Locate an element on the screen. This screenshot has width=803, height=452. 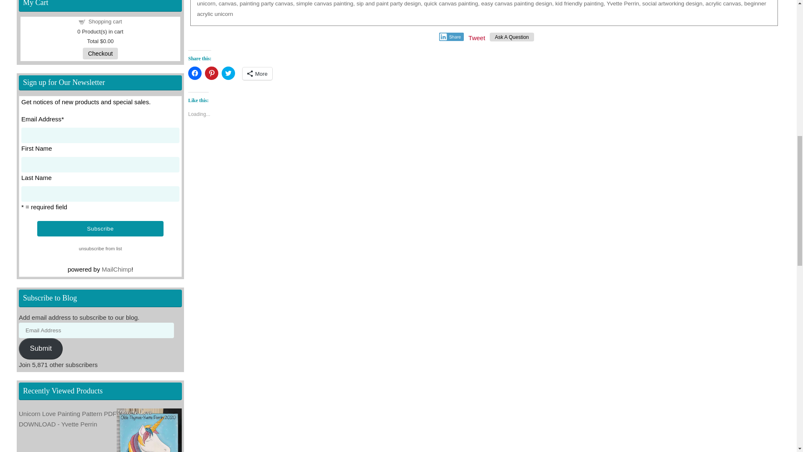
Ask A Question is located at coordinates (512, 37).